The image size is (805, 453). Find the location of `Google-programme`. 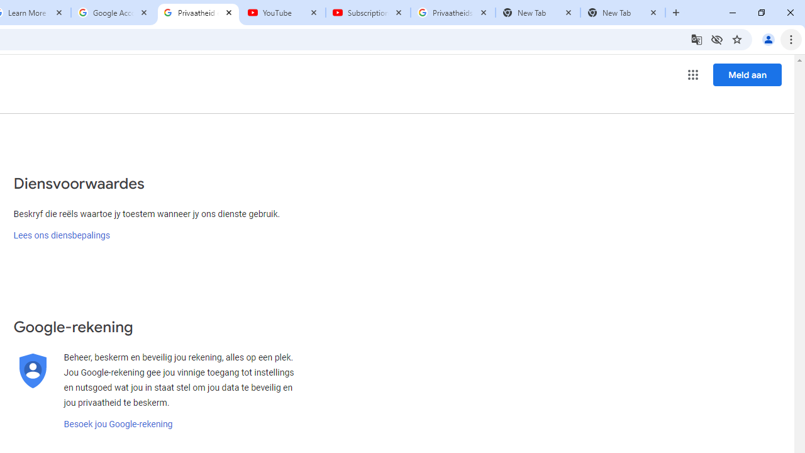

Google-programme is located at coordinates (693, 74).